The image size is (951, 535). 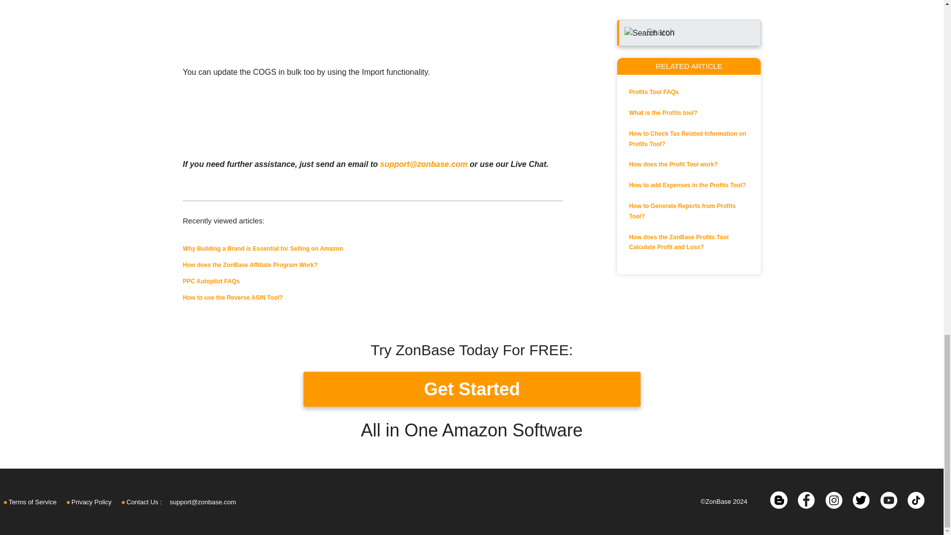 I want to click on Terms of Service, so click(x=30, y=502).